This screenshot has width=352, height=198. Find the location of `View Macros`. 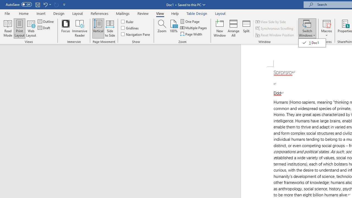

View Macros is located at coordinates (327, 23).